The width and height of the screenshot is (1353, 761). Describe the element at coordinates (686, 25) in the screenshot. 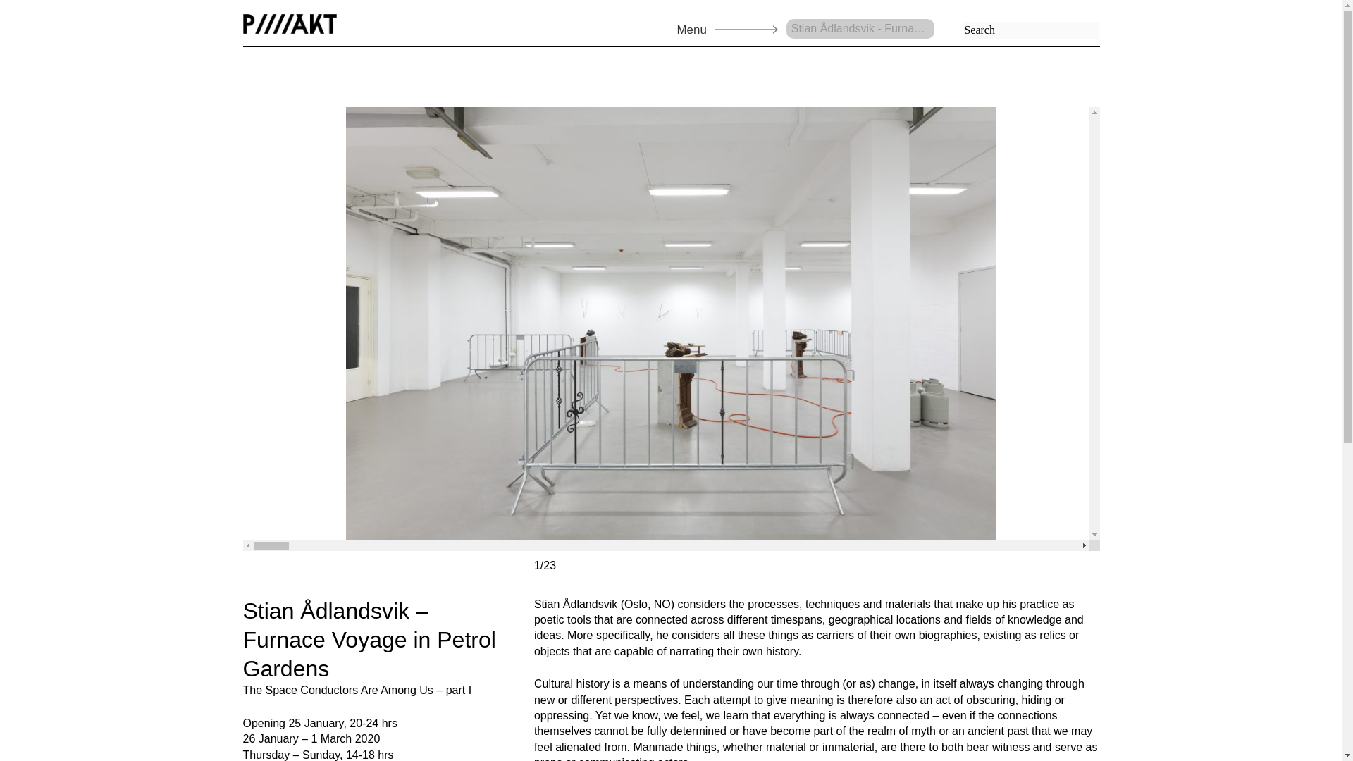

I see `Menu` at that location.